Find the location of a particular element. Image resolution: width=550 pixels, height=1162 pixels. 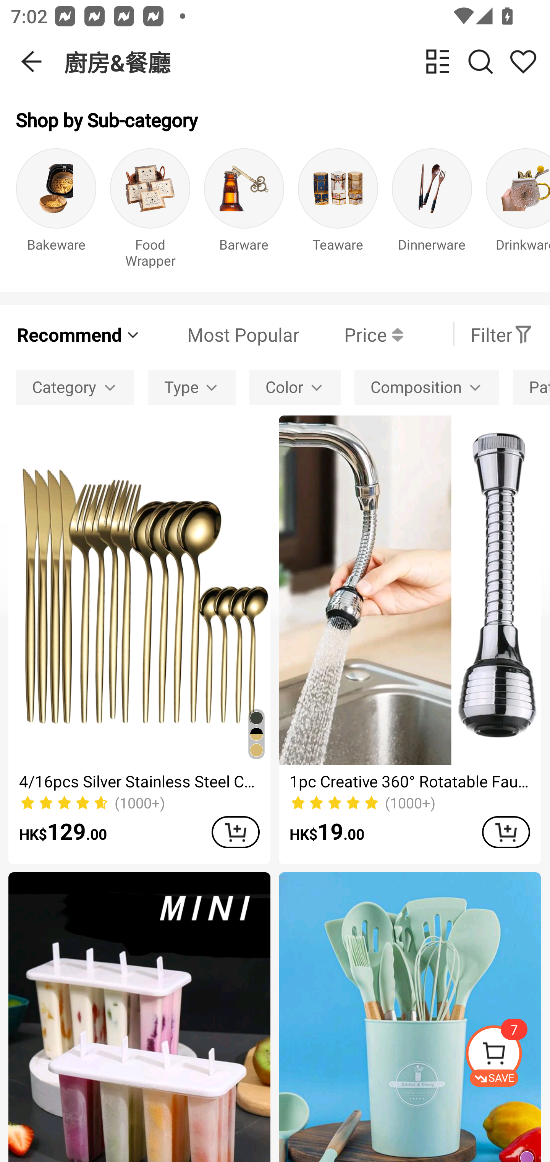

SAVE is located at coordinates (507, 1056).